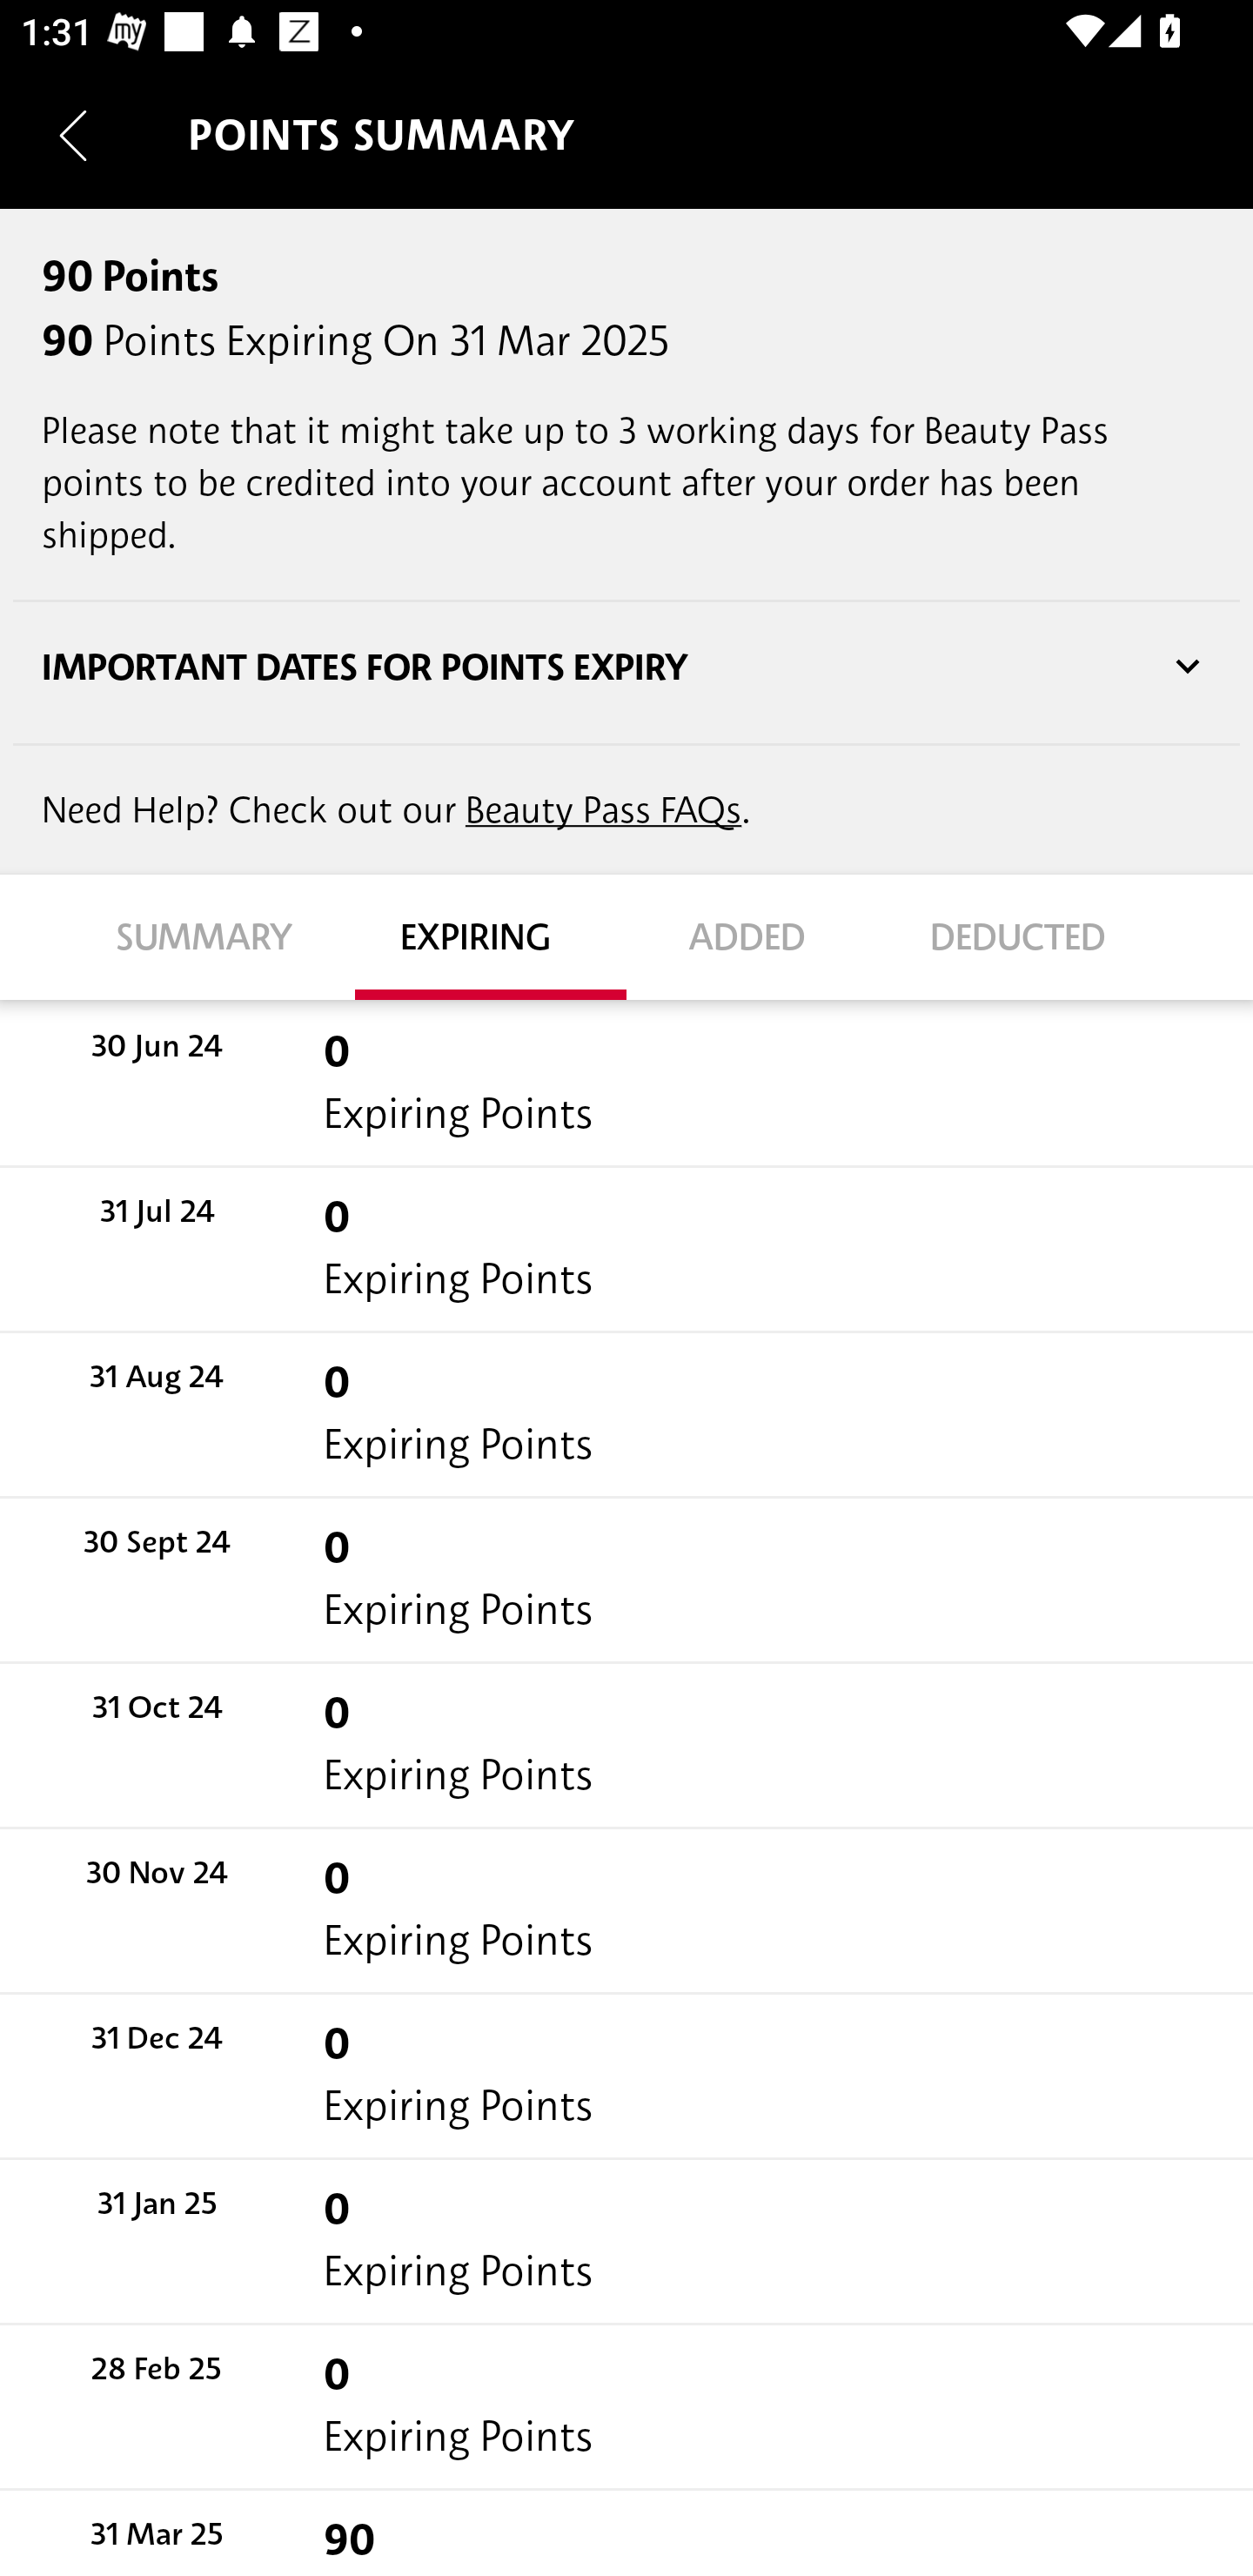 This screenshot has width=1253, height=2576. Describe the element at coordinates (73, 135) in the screenshot. I see `Navigate up` at that location.